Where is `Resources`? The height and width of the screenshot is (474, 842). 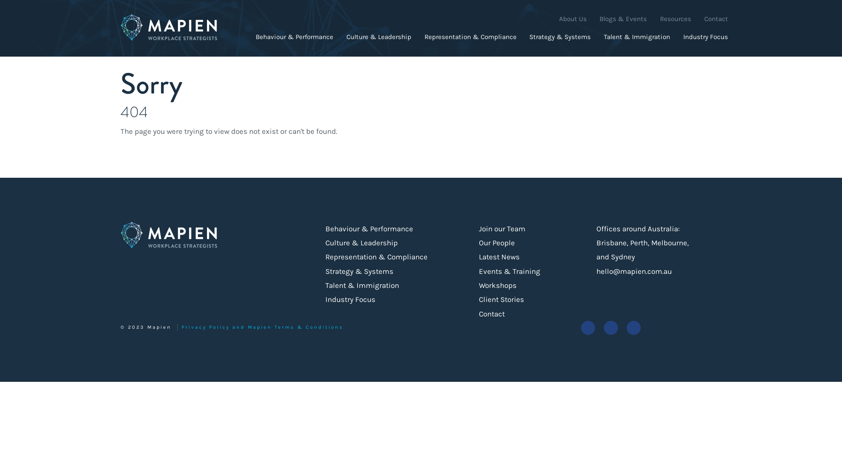
Resources is located at coordinates (675, 19).